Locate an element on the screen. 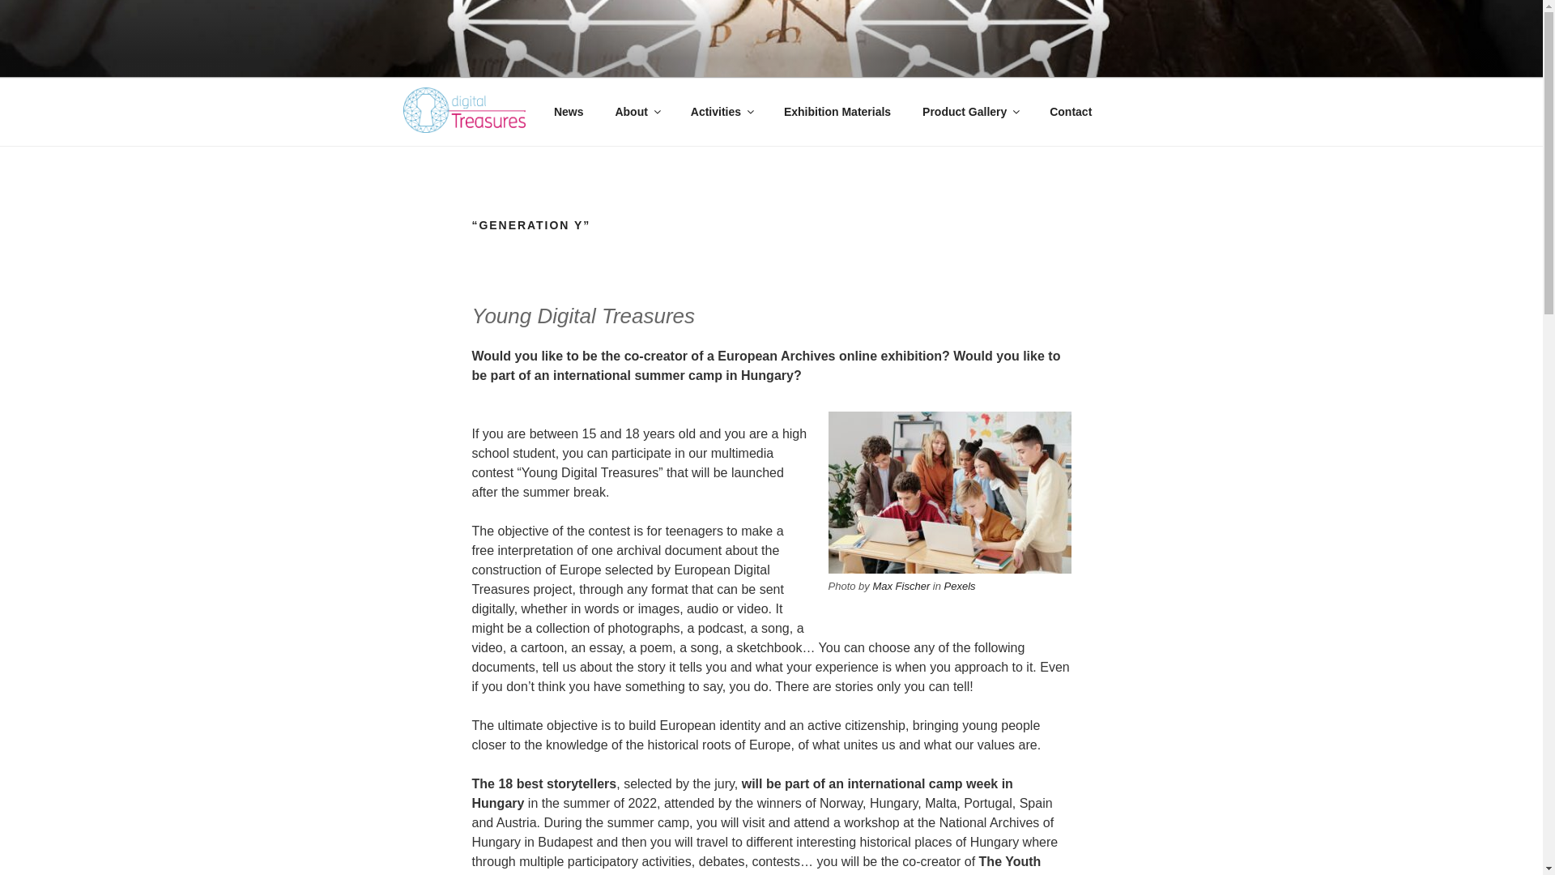  DIGITAL TREASURES is located at coordinates (575, 57).